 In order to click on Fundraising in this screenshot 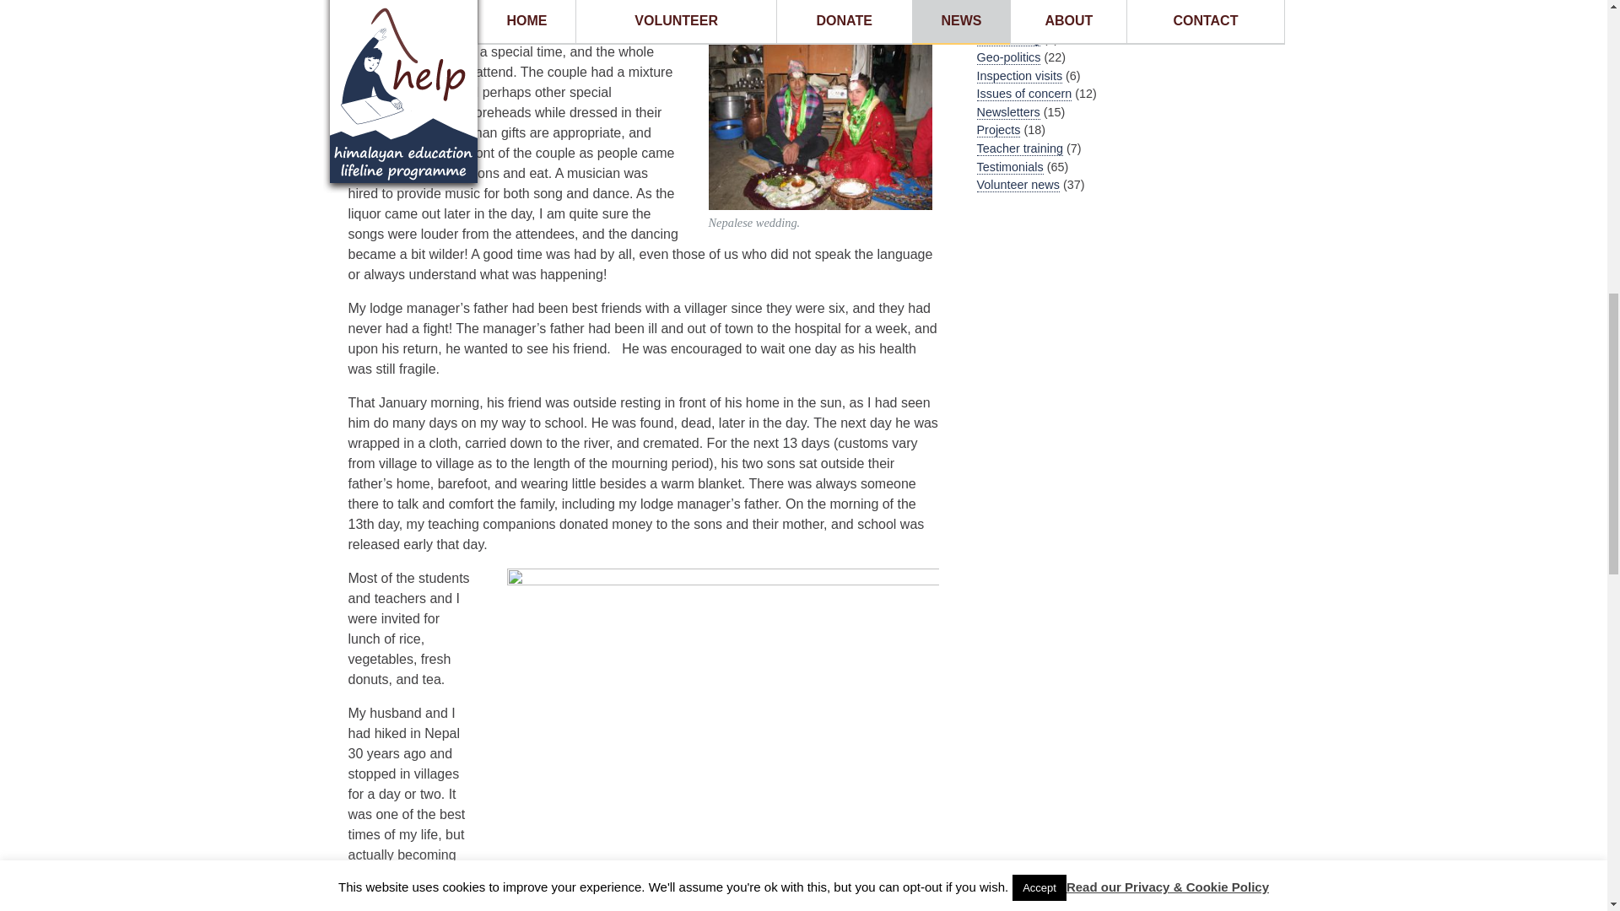, I will do `click(1007, 39)`.